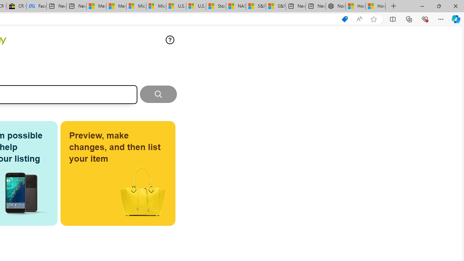  I want to click on Facebook, so click(36, 7).